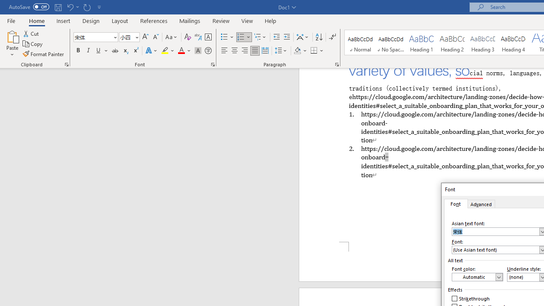  What do you see at coordinates (78, 51) in the screenshot?
I see `Bold` at bounding box center [78, 51].